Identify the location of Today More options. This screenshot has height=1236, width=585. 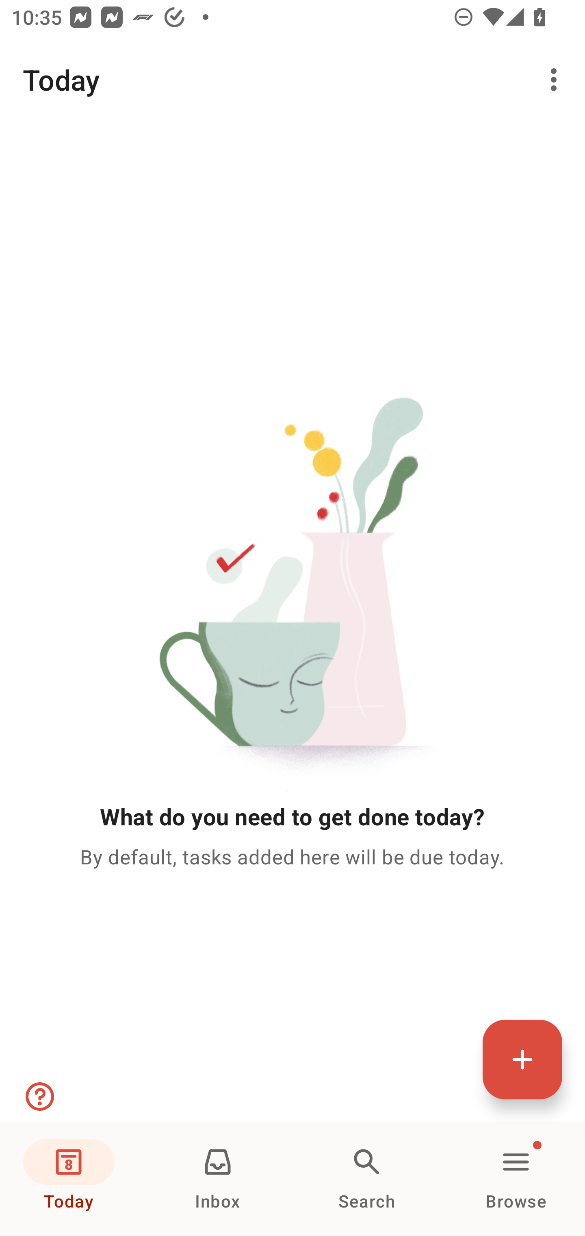
(292, 80).